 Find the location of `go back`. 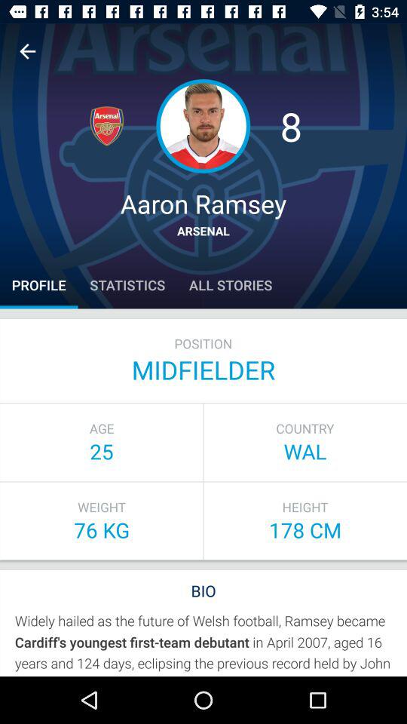

go back is located at coordinates (27, 51).